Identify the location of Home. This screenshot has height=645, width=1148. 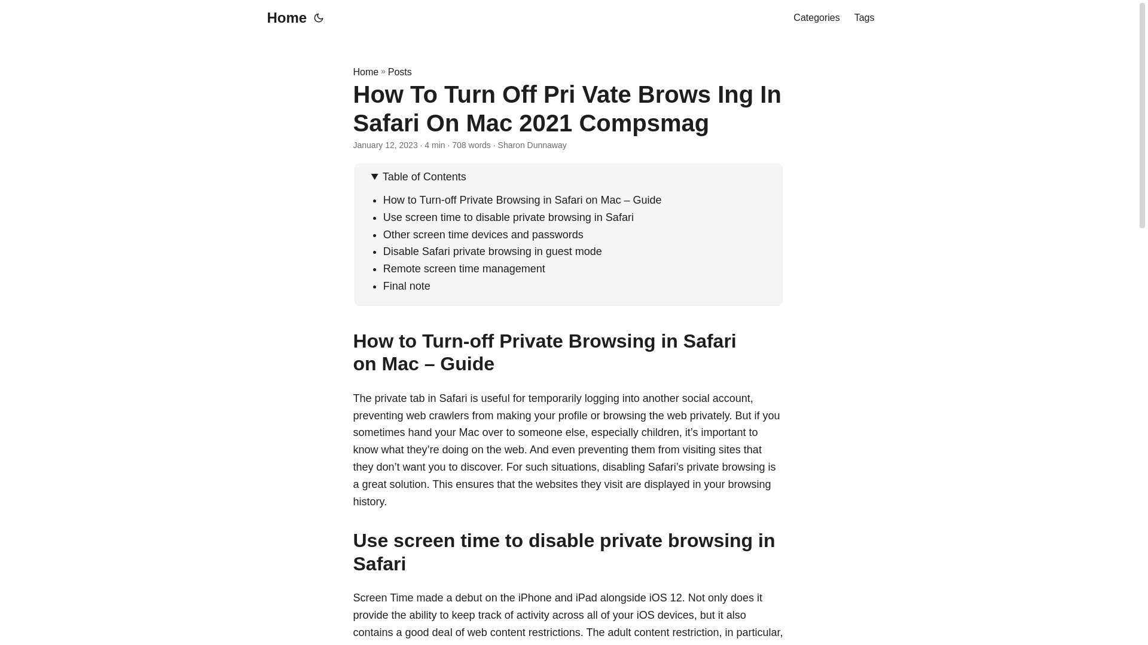
(283, 18).